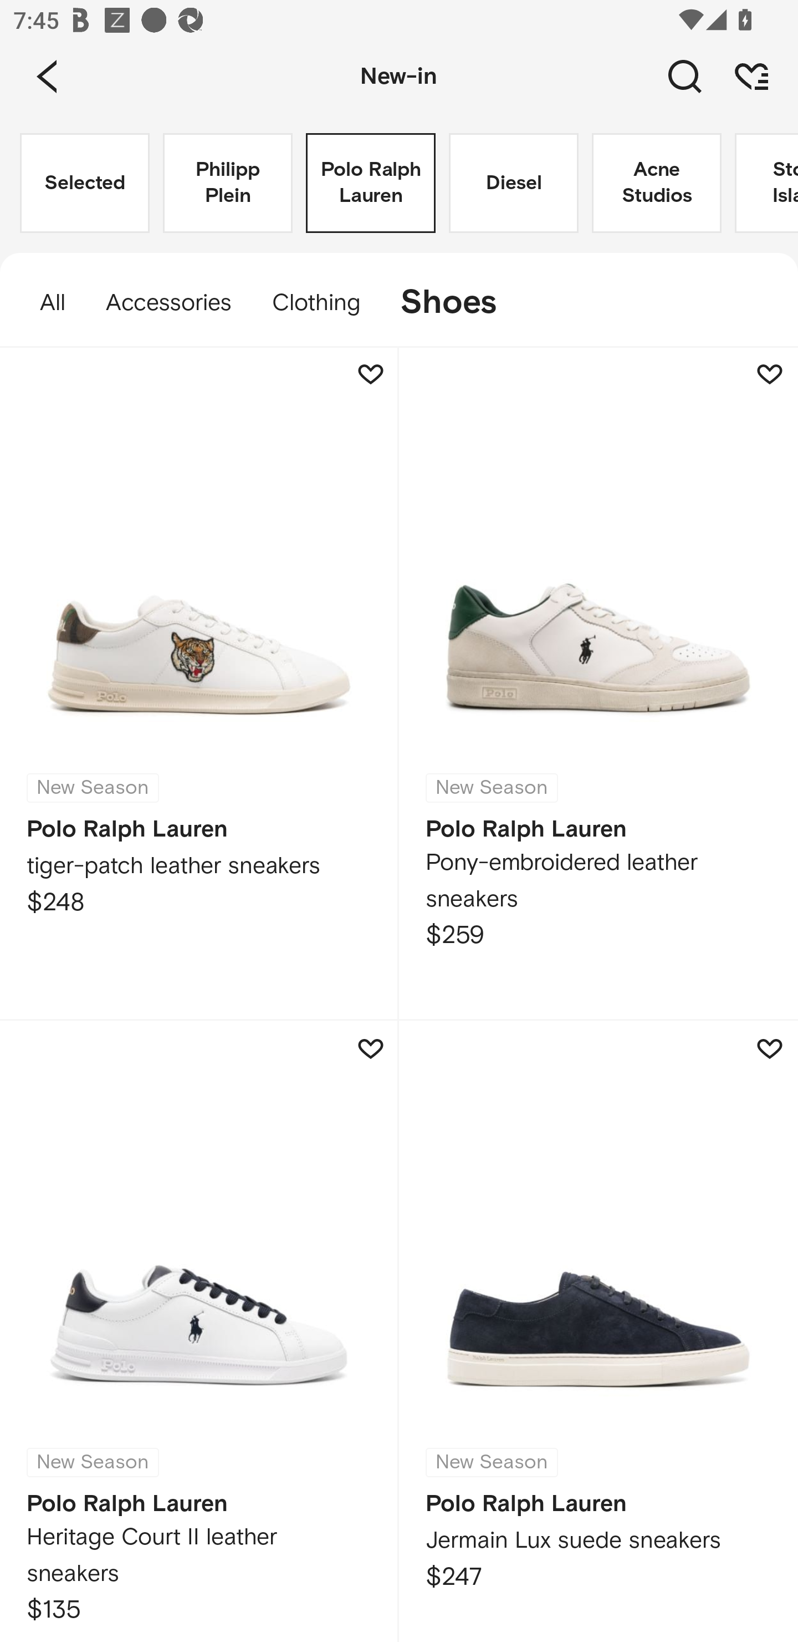  Describe the element at coordinates (656, 183) in the screenshot. I see `Acne Studios` at that location.